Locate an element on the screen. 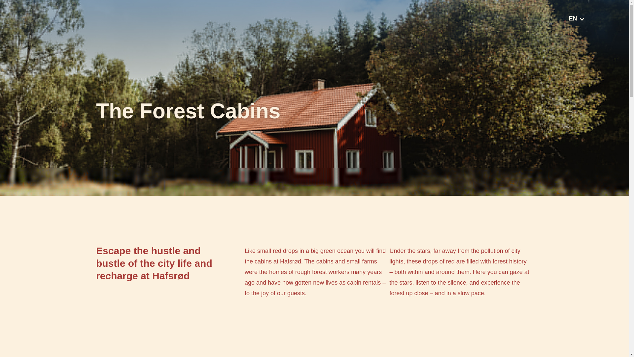 The height and width of the screenshot is (357, 634). Experience is located at coordinates (264, 15).